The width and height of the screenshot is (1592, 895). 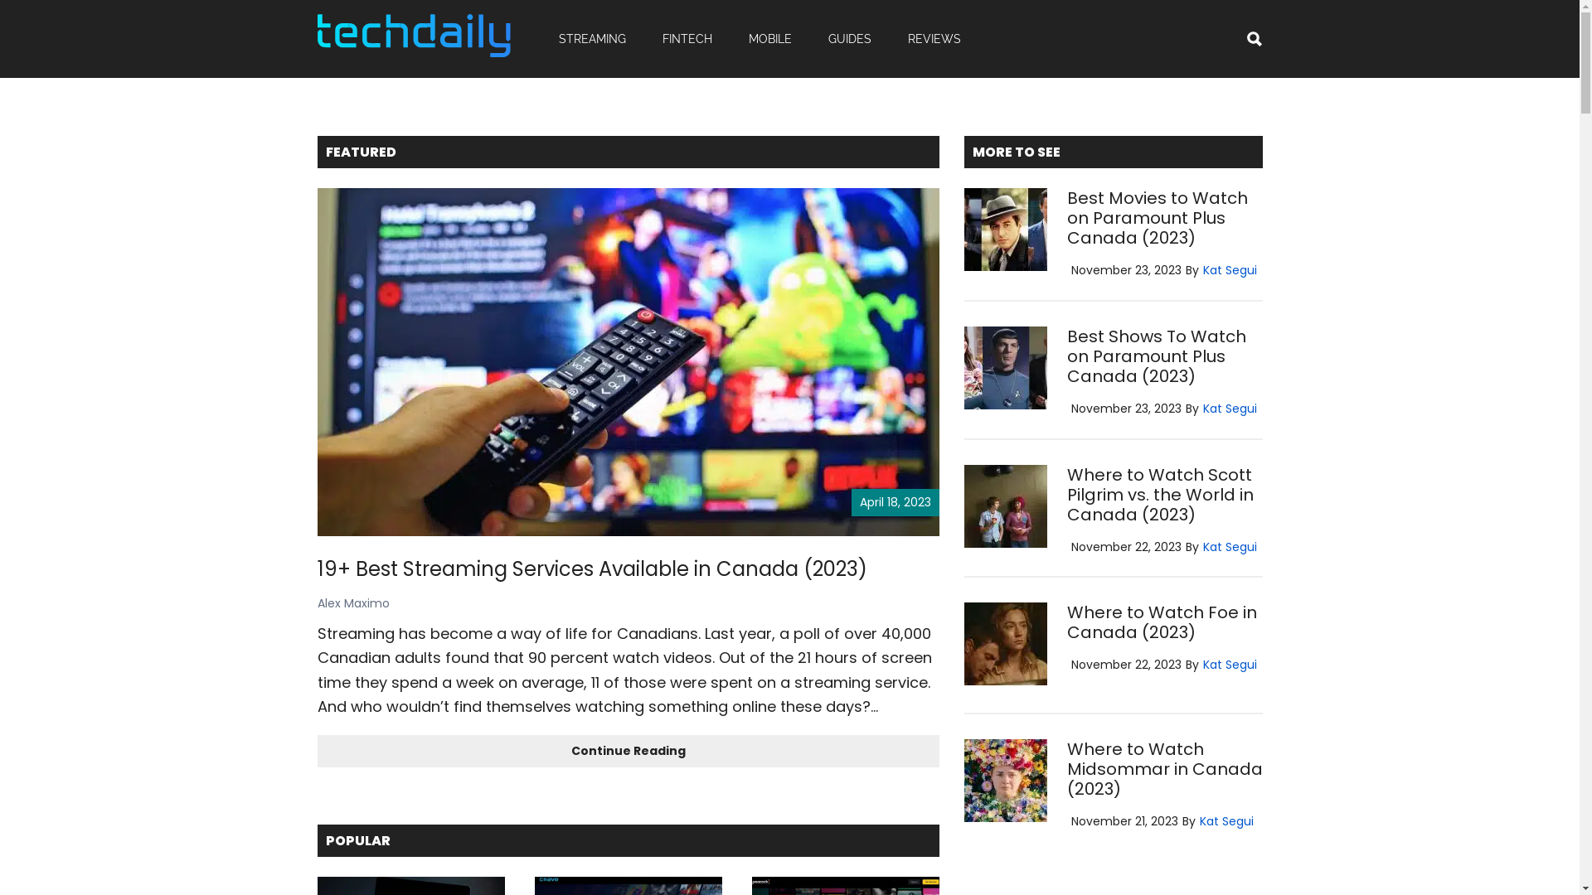 I want to click on Kat Segui, so click(x=1229, y=270).